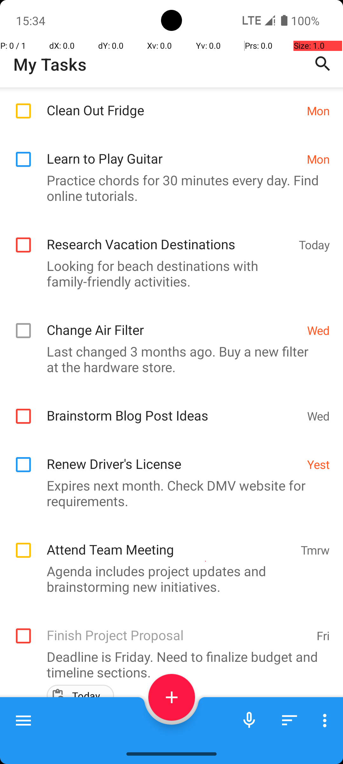  Describe the element at coordinates (168, 273) in the screenshot. I see `Looking for beach destinations with family-friendly activities.` at that location.